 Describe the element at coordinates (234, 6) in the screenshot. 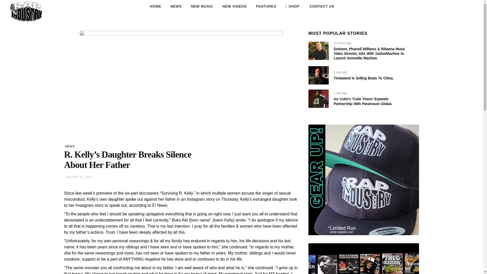

I see `NEW VIDEOS` at that location.